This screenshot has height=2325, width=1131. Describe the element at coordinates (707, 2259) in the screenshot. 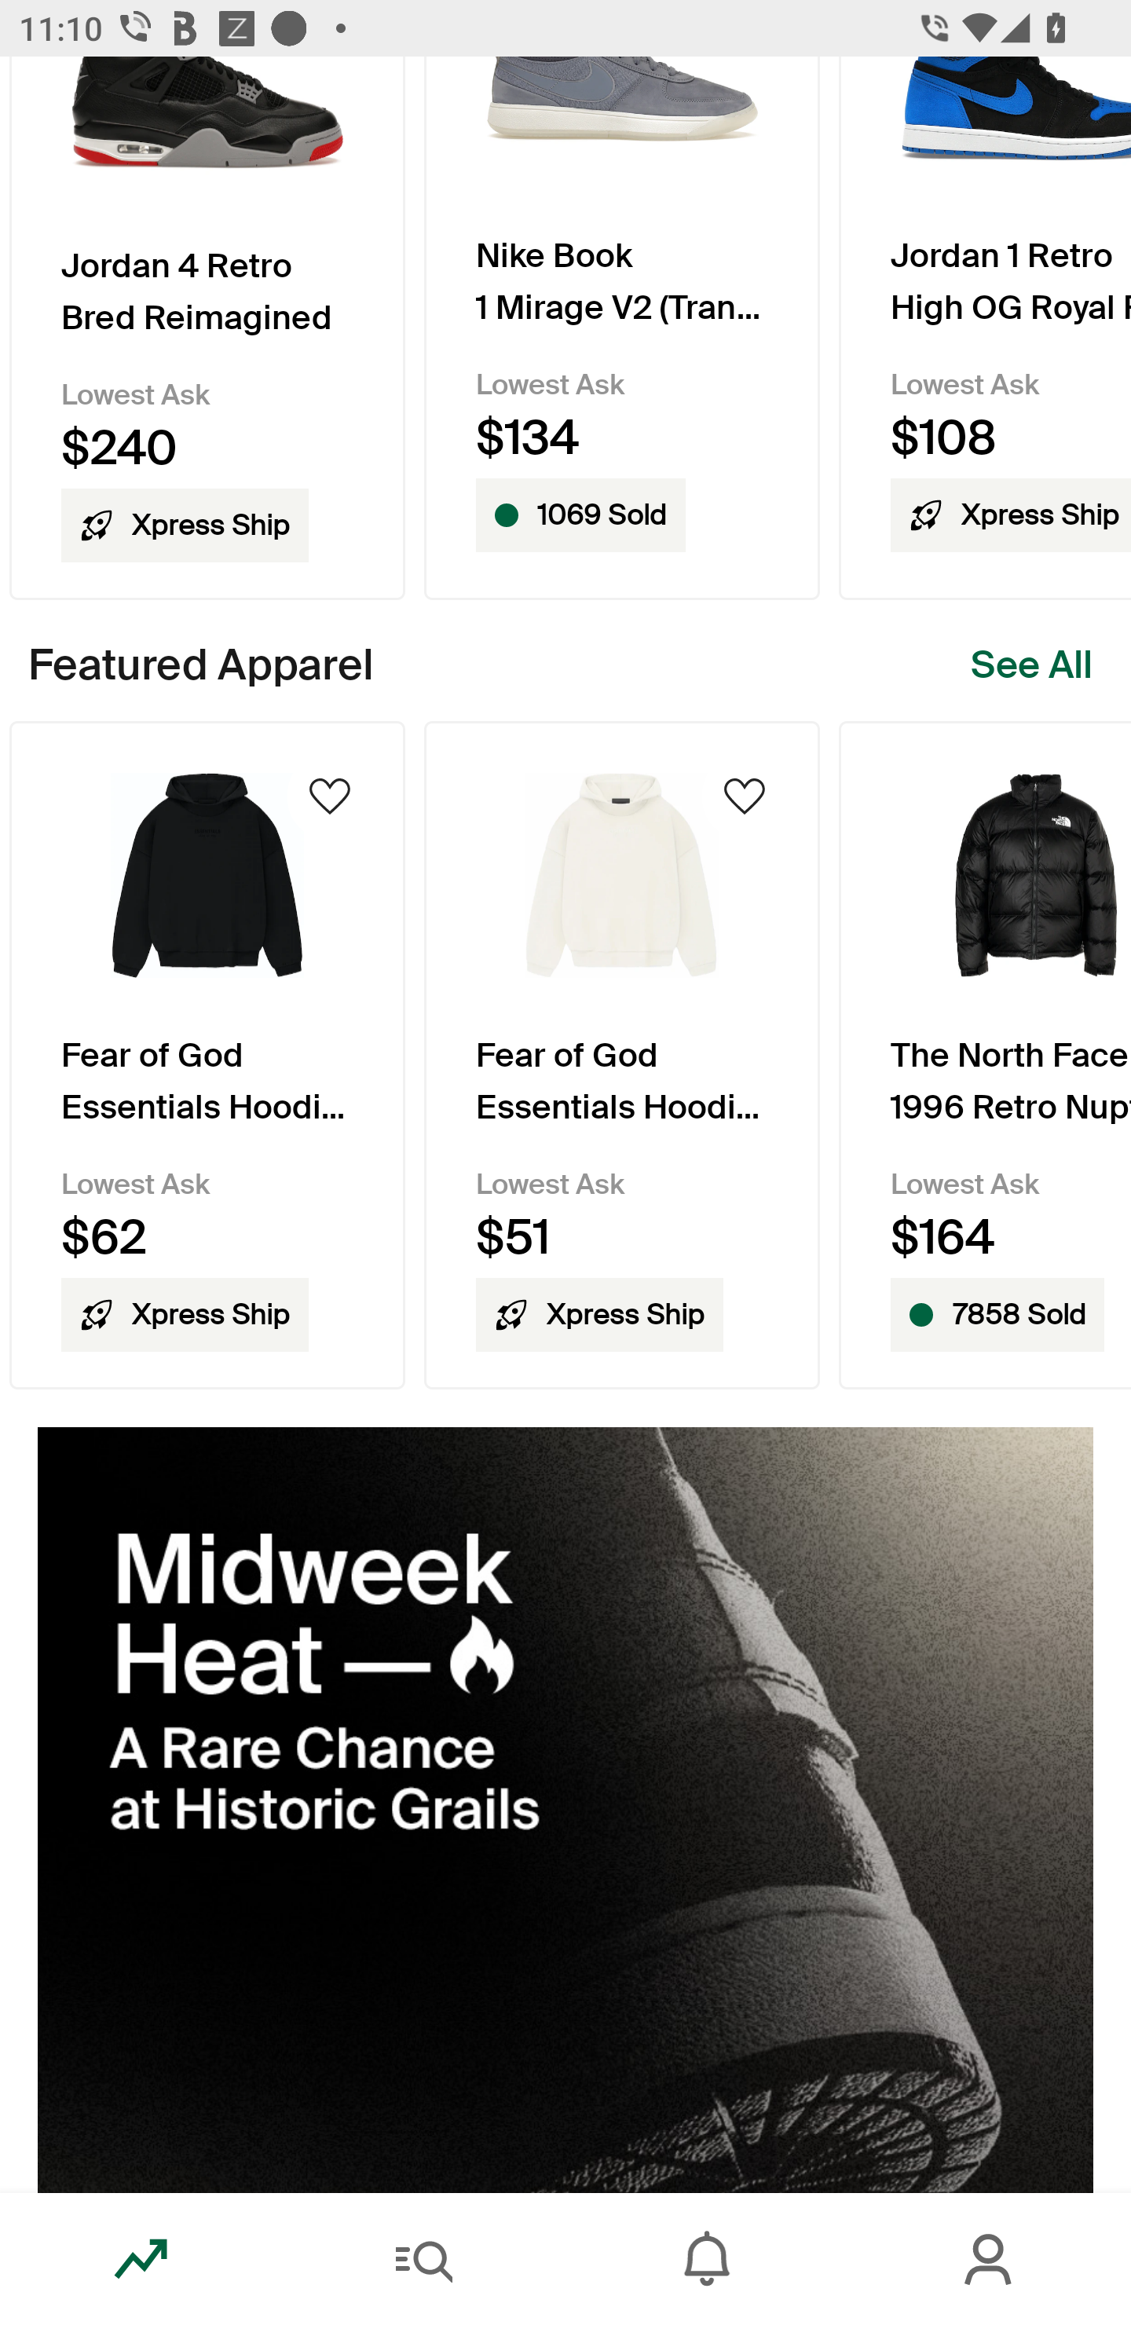

I see `Inbox` at that location.